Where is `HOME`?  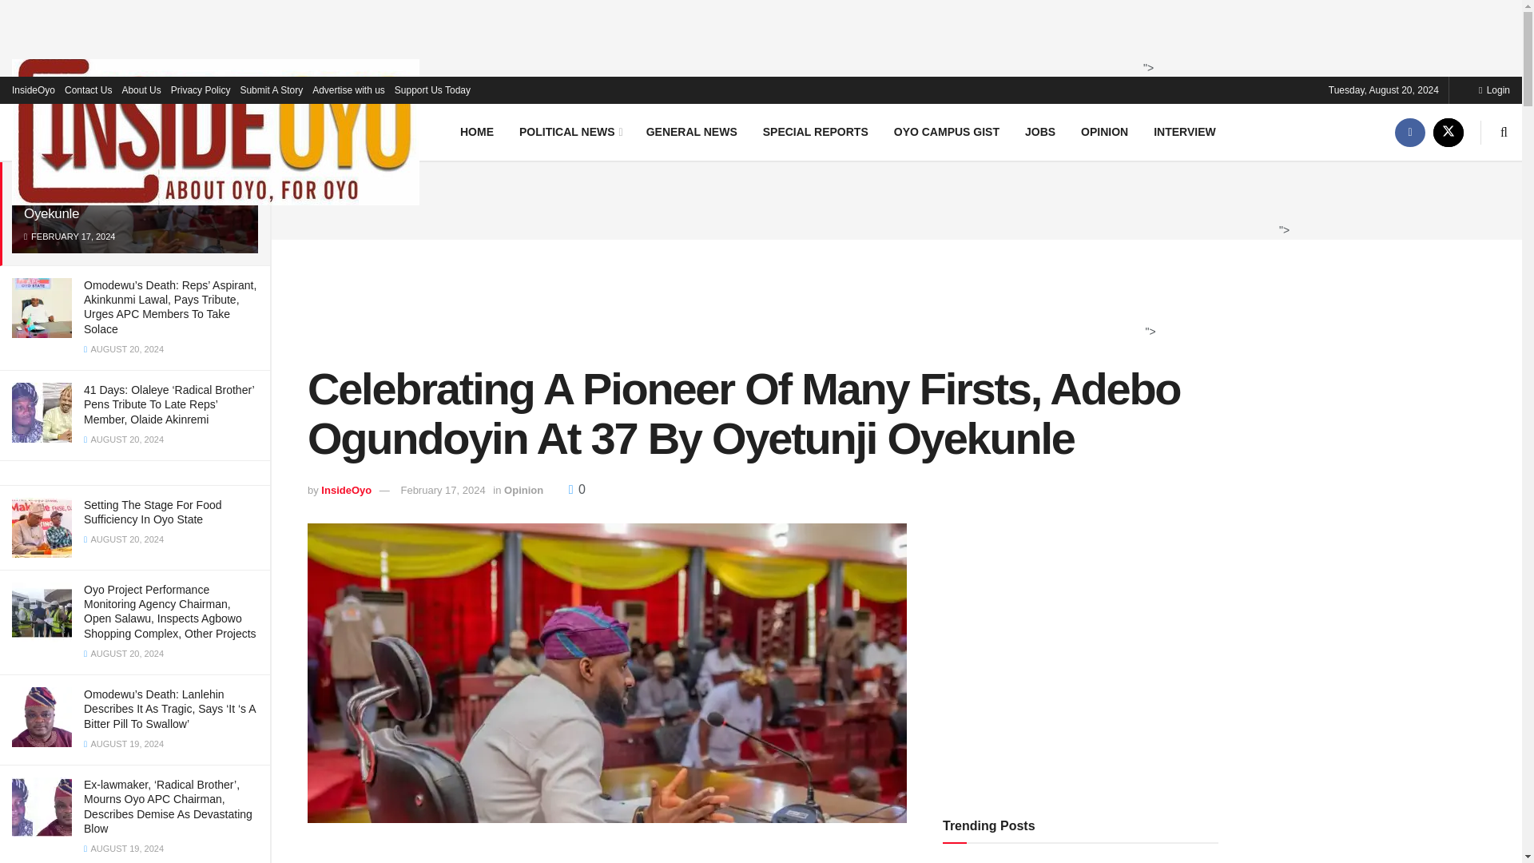 HOME is located at coordinates (476, 131).